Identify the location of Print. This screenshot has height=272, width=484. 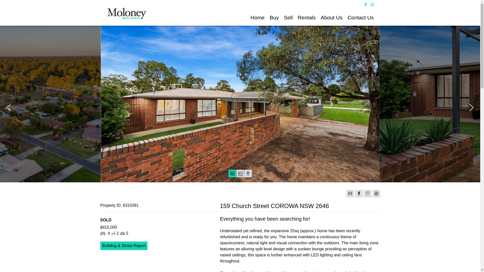
(376, 194).